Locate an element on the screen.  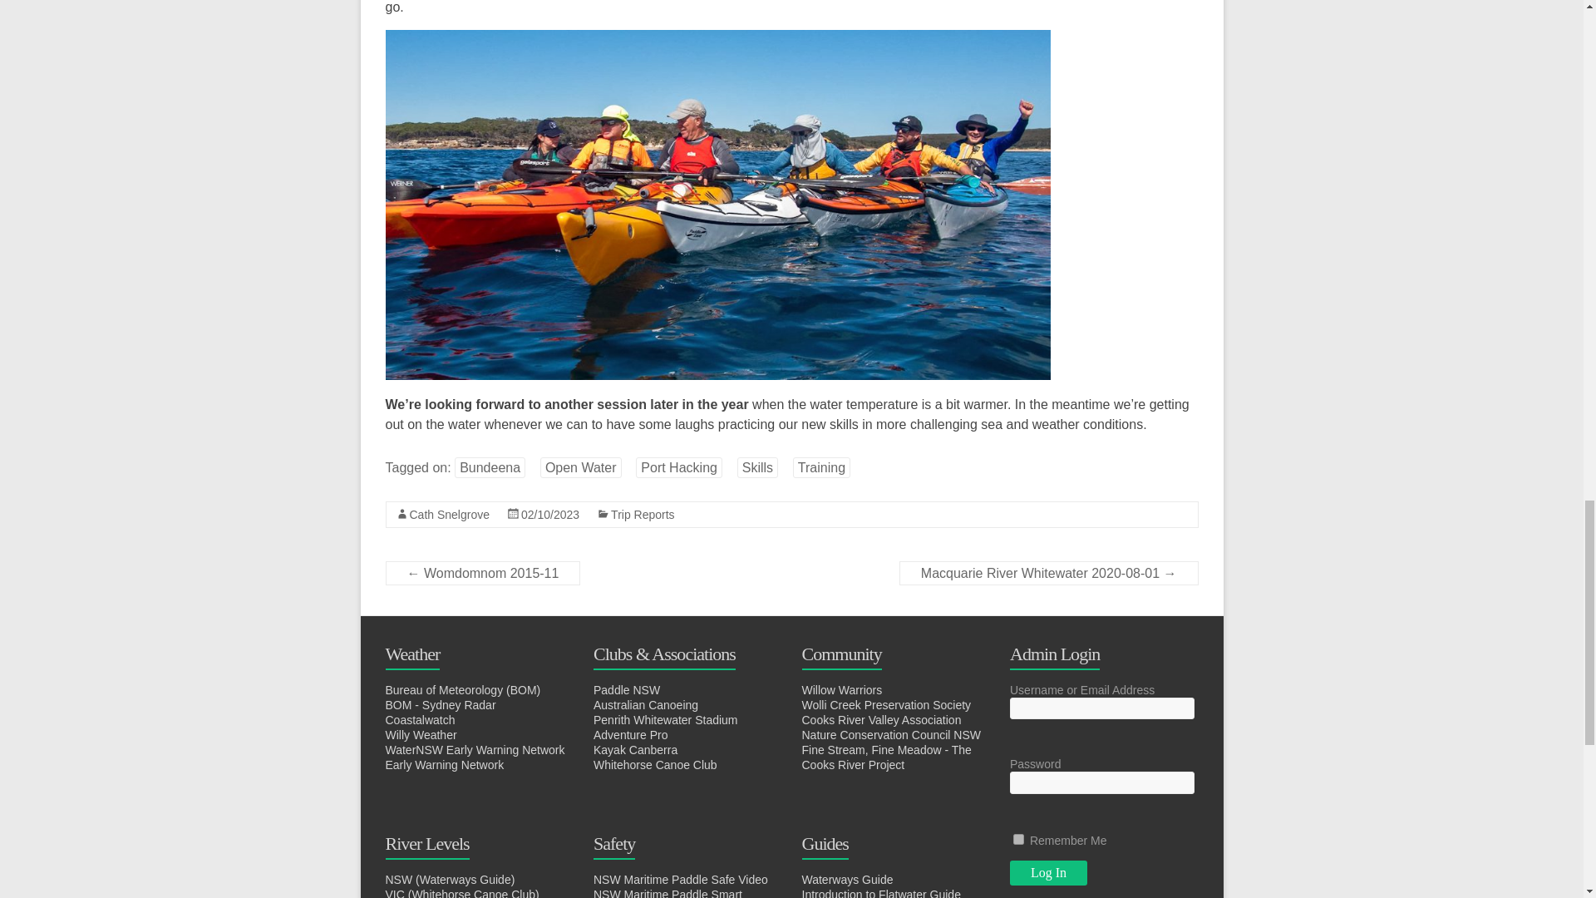
Port Hacking is located at coordinates (678, 467).